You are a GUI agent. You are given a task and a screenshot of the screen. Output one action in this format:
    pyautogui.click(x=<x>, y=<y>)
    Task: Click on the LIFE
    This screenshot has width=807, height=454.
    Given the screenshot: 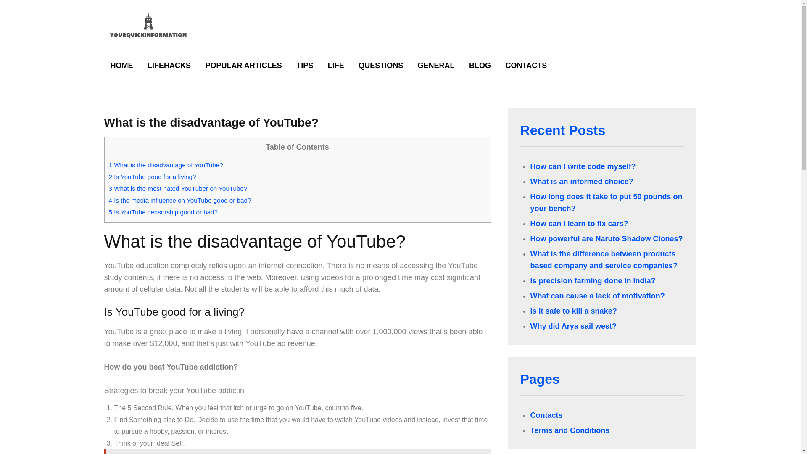 What is the action you would take?
    pyautogui.click(x=335, y=66)
    